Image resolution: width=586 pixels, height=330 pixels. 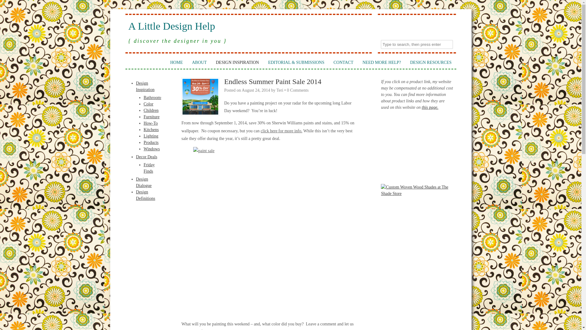 What do you see at coordinates (431, 62) in the screenshot?
I see `DESIGN RESOURCES` at bounding box center [431, 62].